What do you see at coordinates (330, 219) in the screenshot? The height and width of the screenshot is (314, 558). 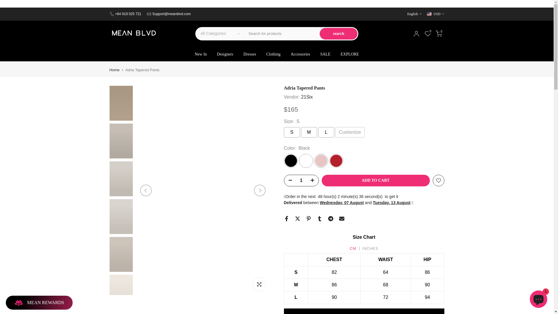 I see `Share on Telegram` at bounding box center [330, 219].